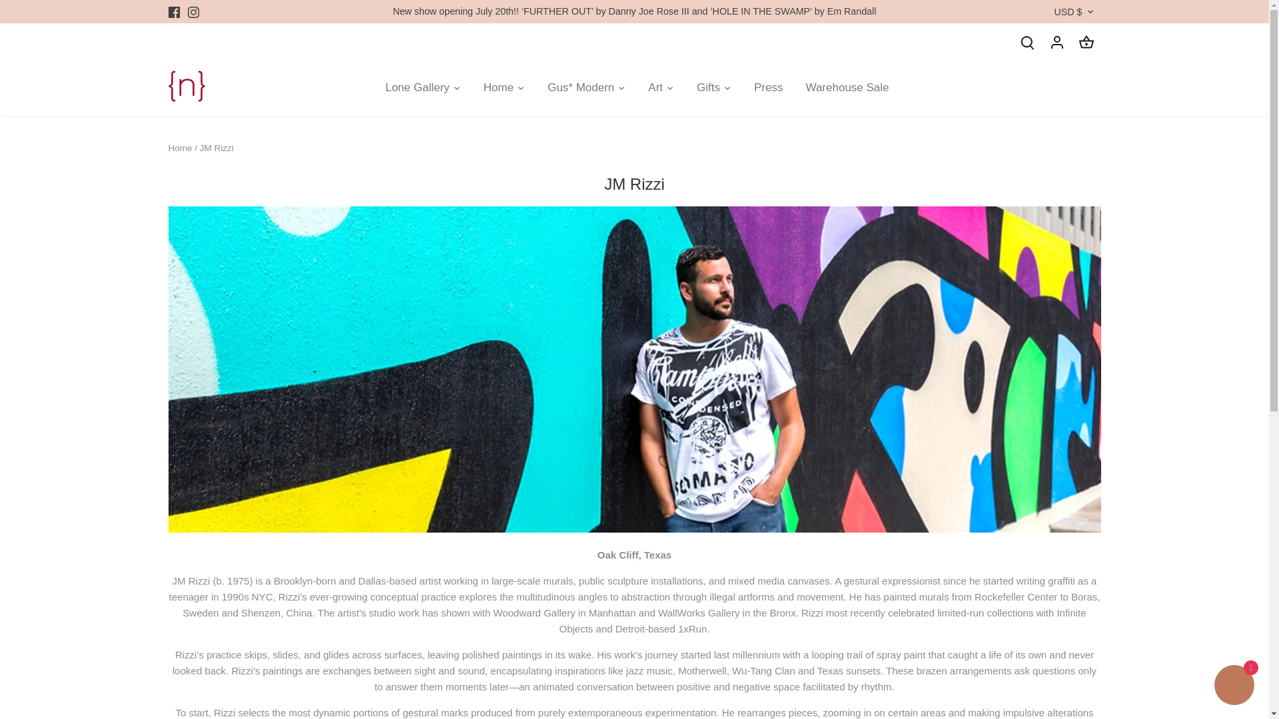 The height and width of the screenshot is (719, 1279). Describe the element at coordinates (173, 11) in the screenshot. I see `Facebook` at that location.